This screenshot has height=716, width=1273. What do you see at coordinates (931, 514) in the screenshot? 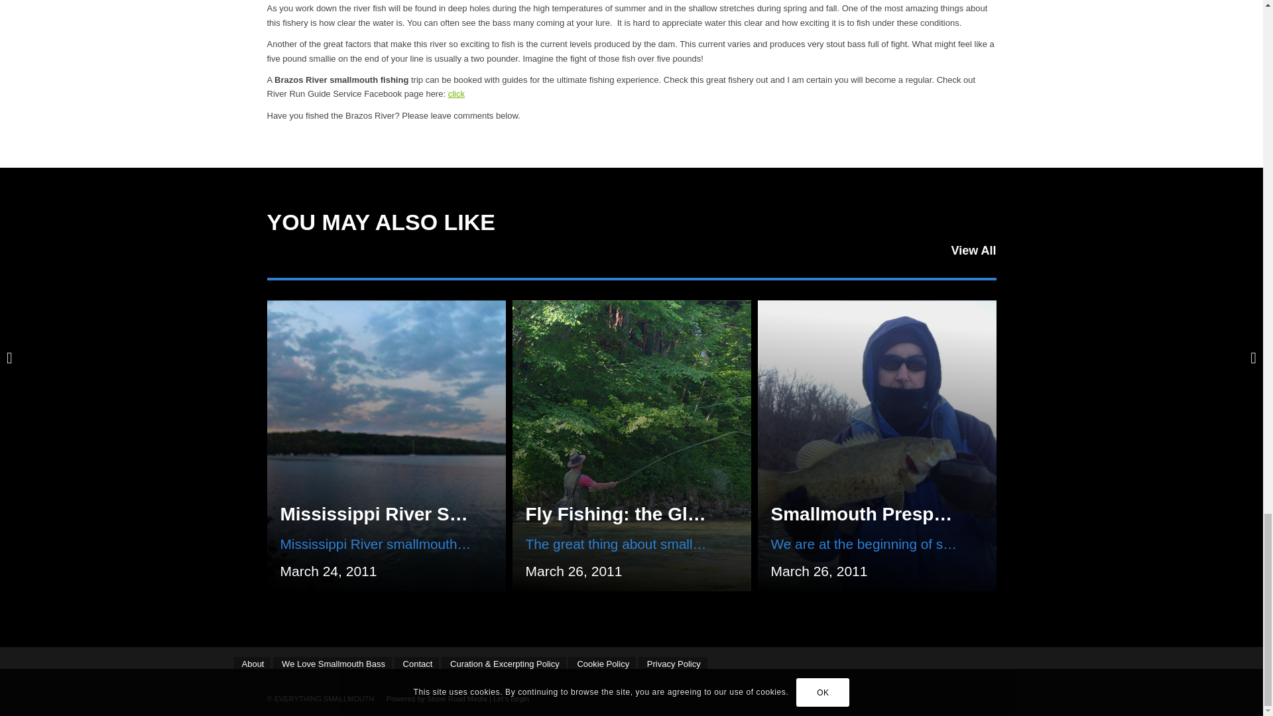
I see `Smallmouth Prespawn River Fishing` at bounding box center [931, 514].